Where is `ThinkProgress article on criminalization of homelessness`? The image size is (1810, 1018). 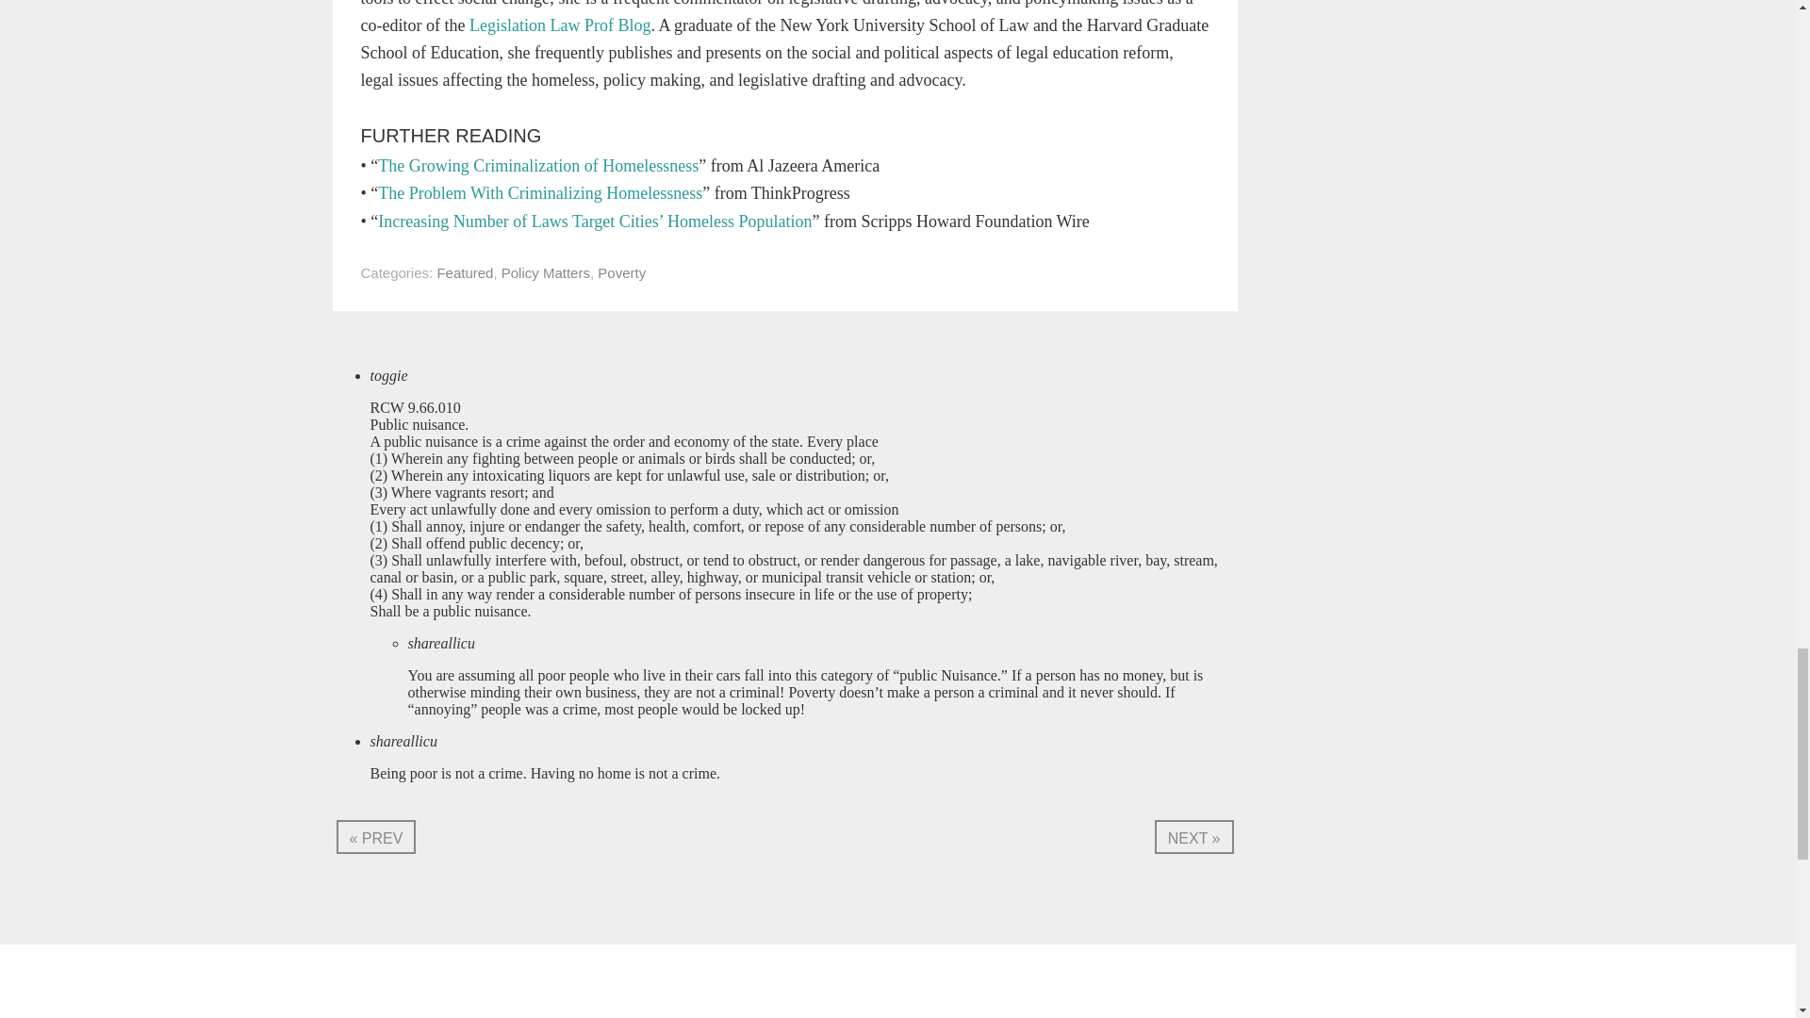
ThinkProgress article on criminalization of homelessness is located at coordinates (539, 192).